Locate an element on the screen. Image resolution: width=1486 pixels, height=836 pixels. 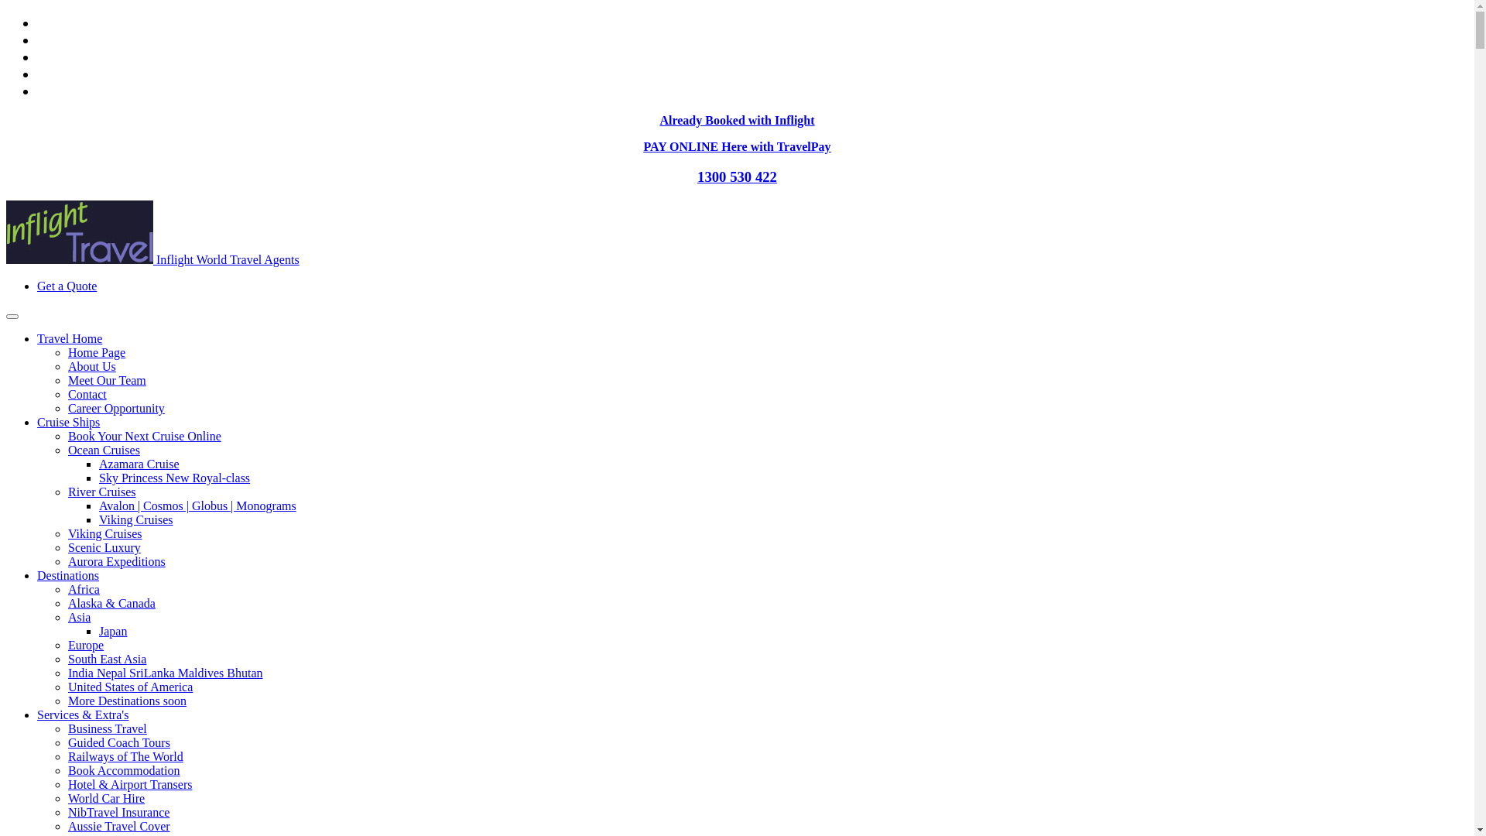
1300 530 422 is located at coordinates (737, 176).